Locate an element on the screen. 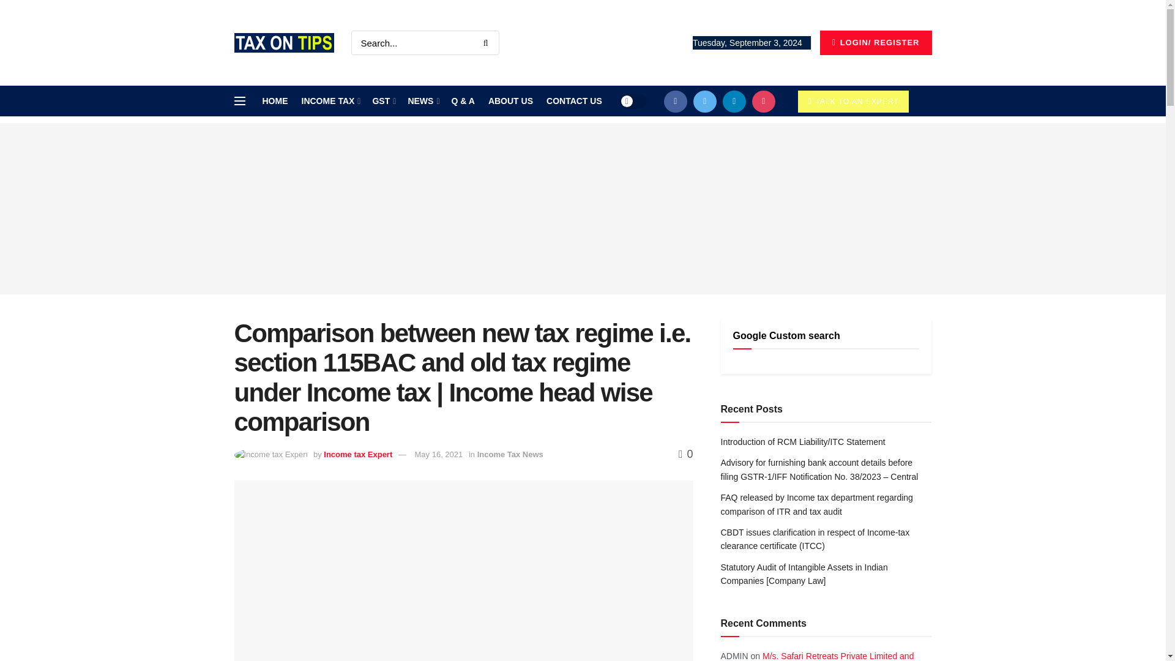 The image size is (1175, 661). CONTACT US is located at coordinates (574, 101).